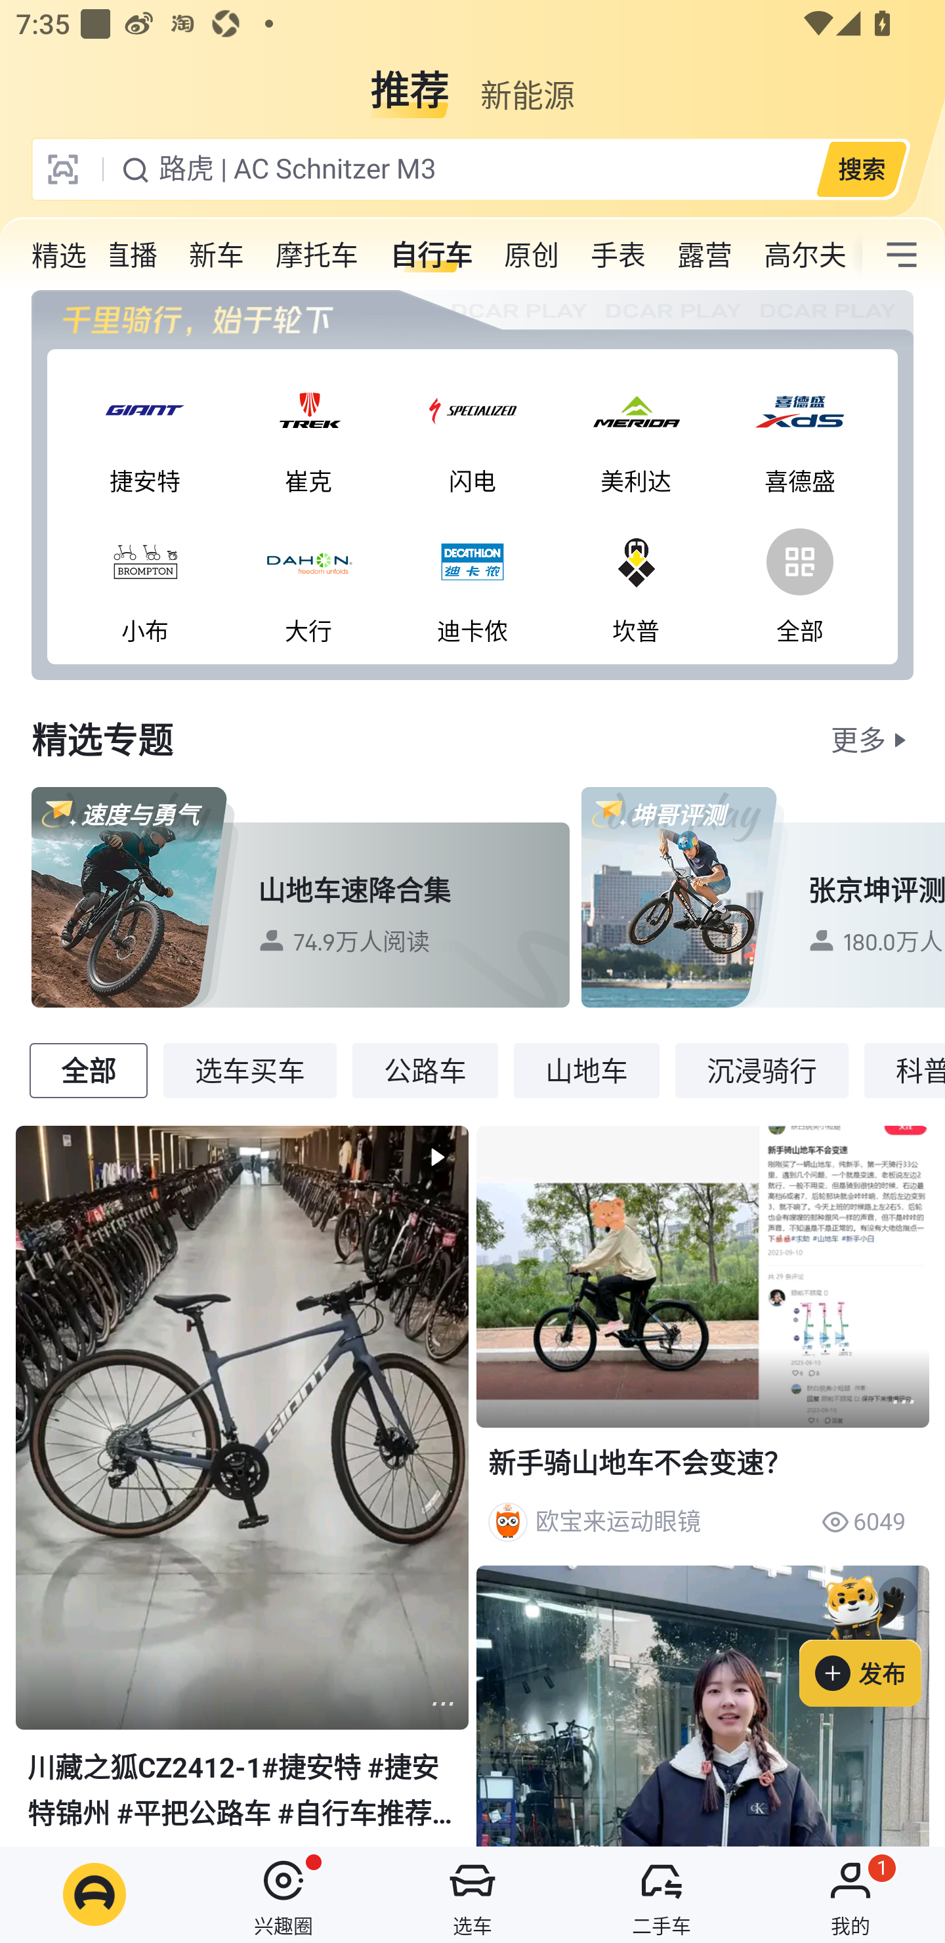 Image resolution: width=945 pixels, height=1943 pixels. Describe the element at coordinates (618, 255) in the screenshot. I see `手表` at that location.